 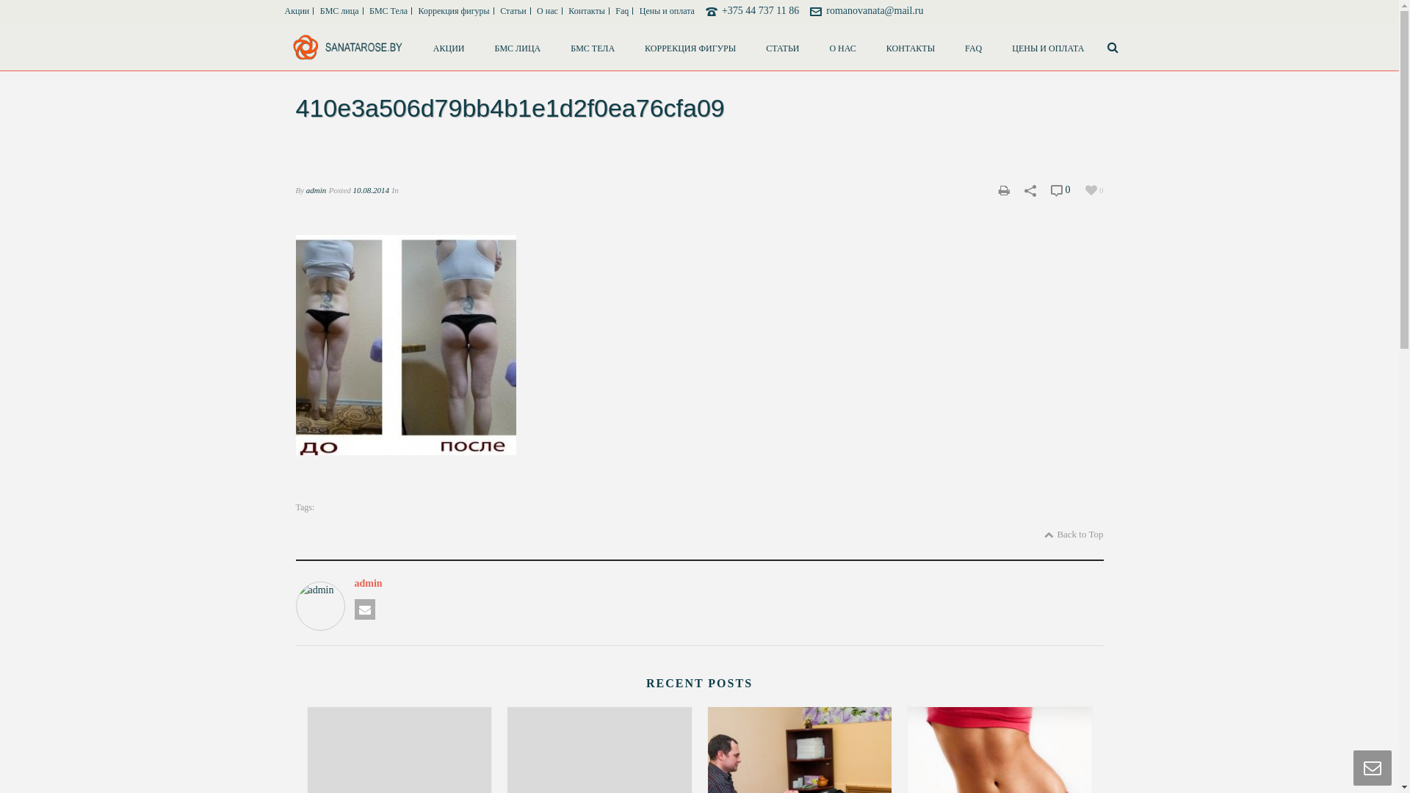 What do you see at coordinates (372, 190) in the screenshot?
I see `10.08.2014` at bounding box center [372, 190].